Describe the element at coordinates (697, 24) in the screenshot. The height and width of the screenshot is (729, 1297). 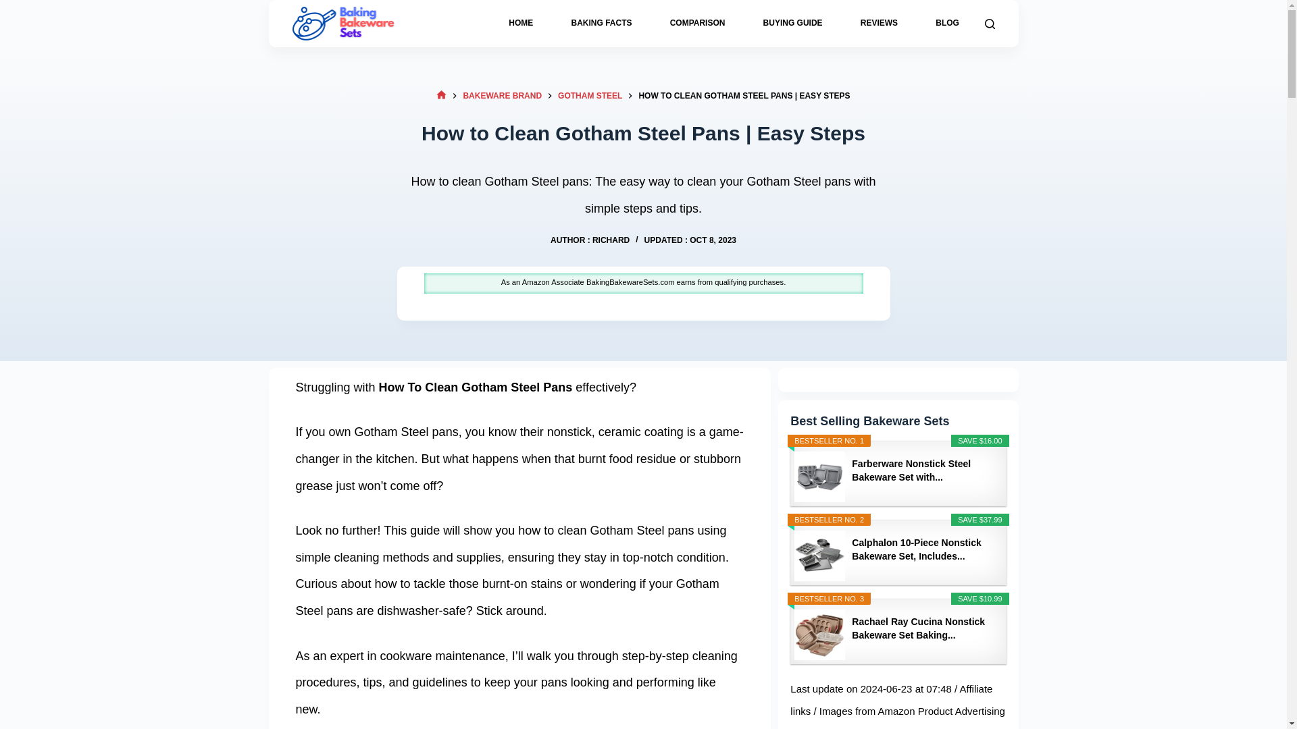
I see `COMPARISON` at that location.